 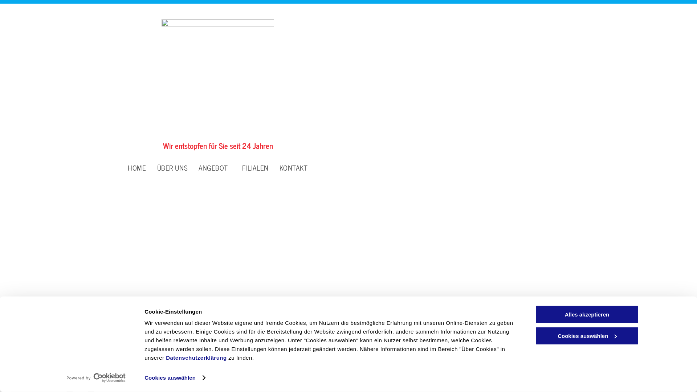 I want to click on FILIALEN, so click(x=256, y=168).